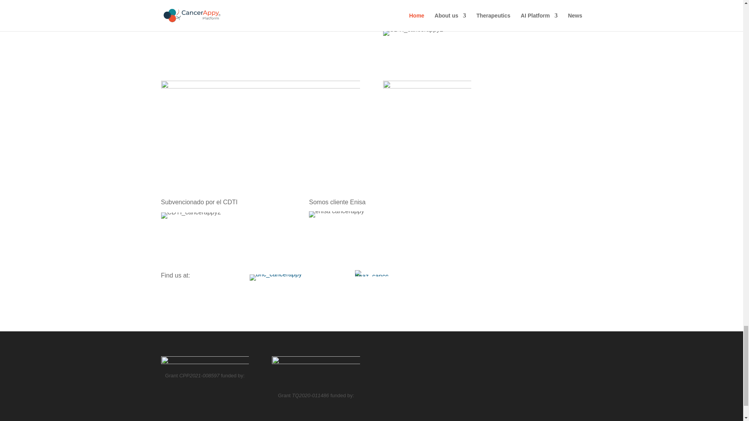 The image size is (749, 421). Describe the element at coordinates (371, 273) in the screenshot. I see `beaz` at that location.